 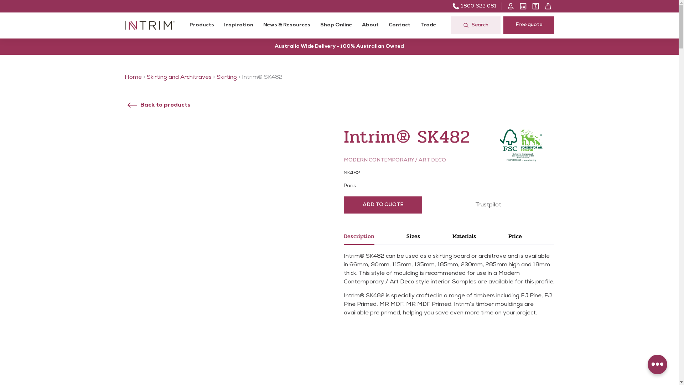 What do you see at coordinates (383, 205) in the screenshot?
I see `ADD TO QUOTE` at bounding box center [383, 205].